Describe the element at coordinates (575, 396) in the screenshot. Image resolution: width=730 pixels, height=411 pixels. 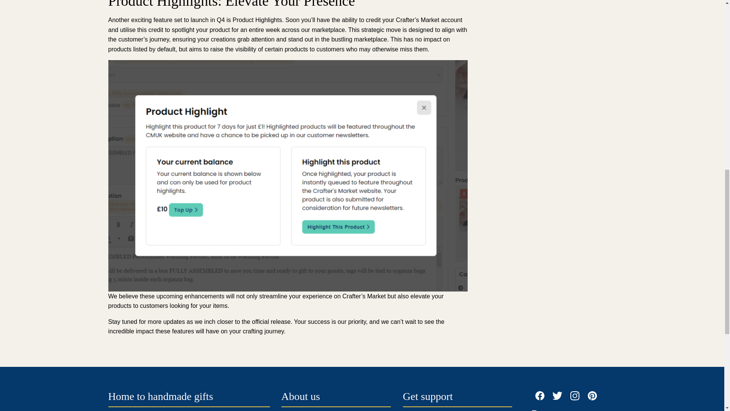
I see `Crafter's Market UK Instagram` at that location.